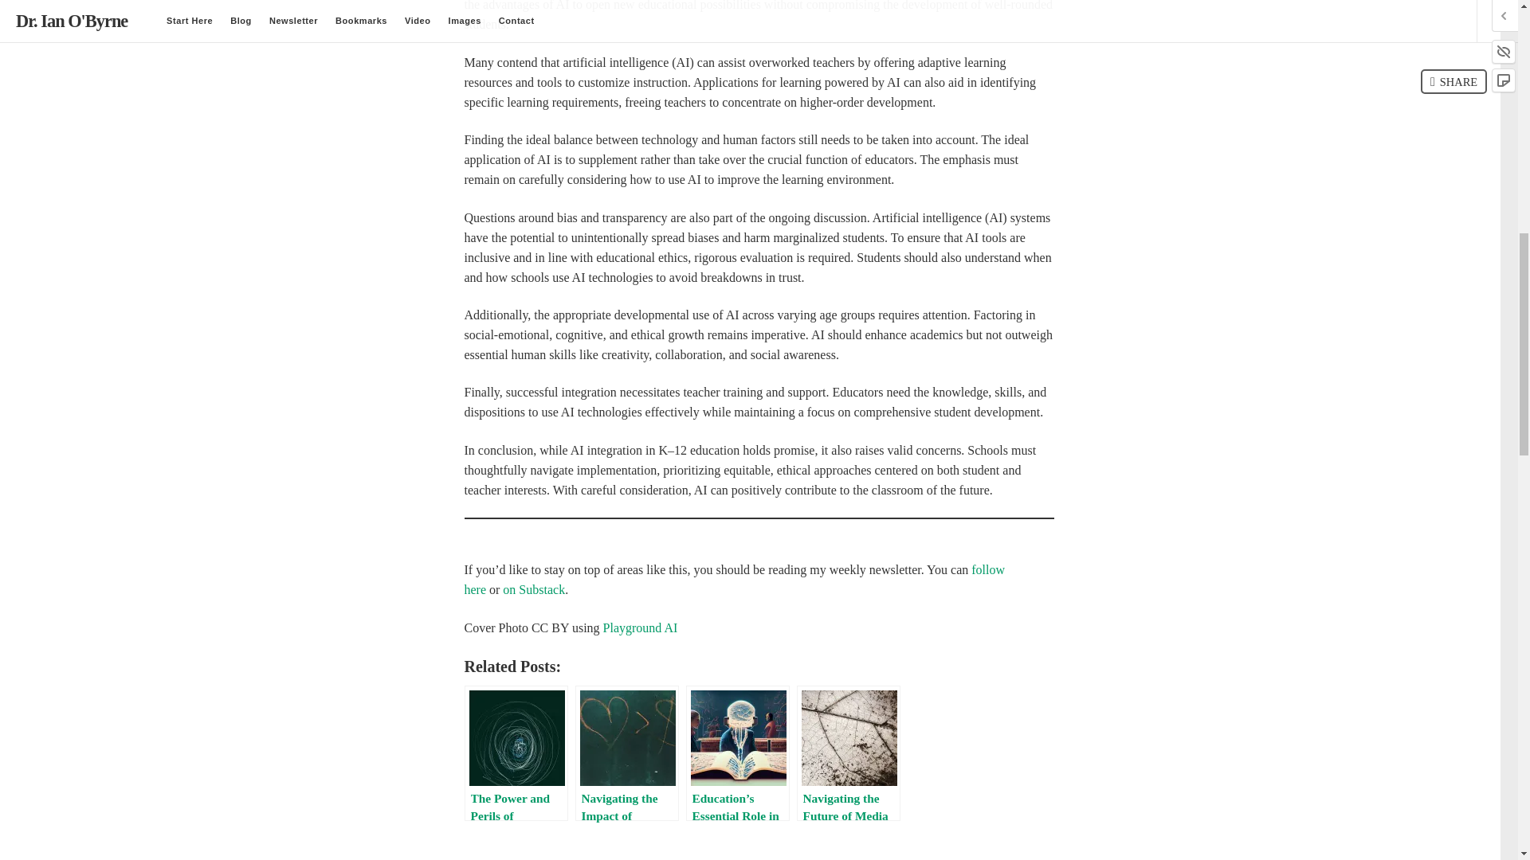 The height and width of the screenshot is (860, 1530). I want to click on follow here, so click(734, 580).